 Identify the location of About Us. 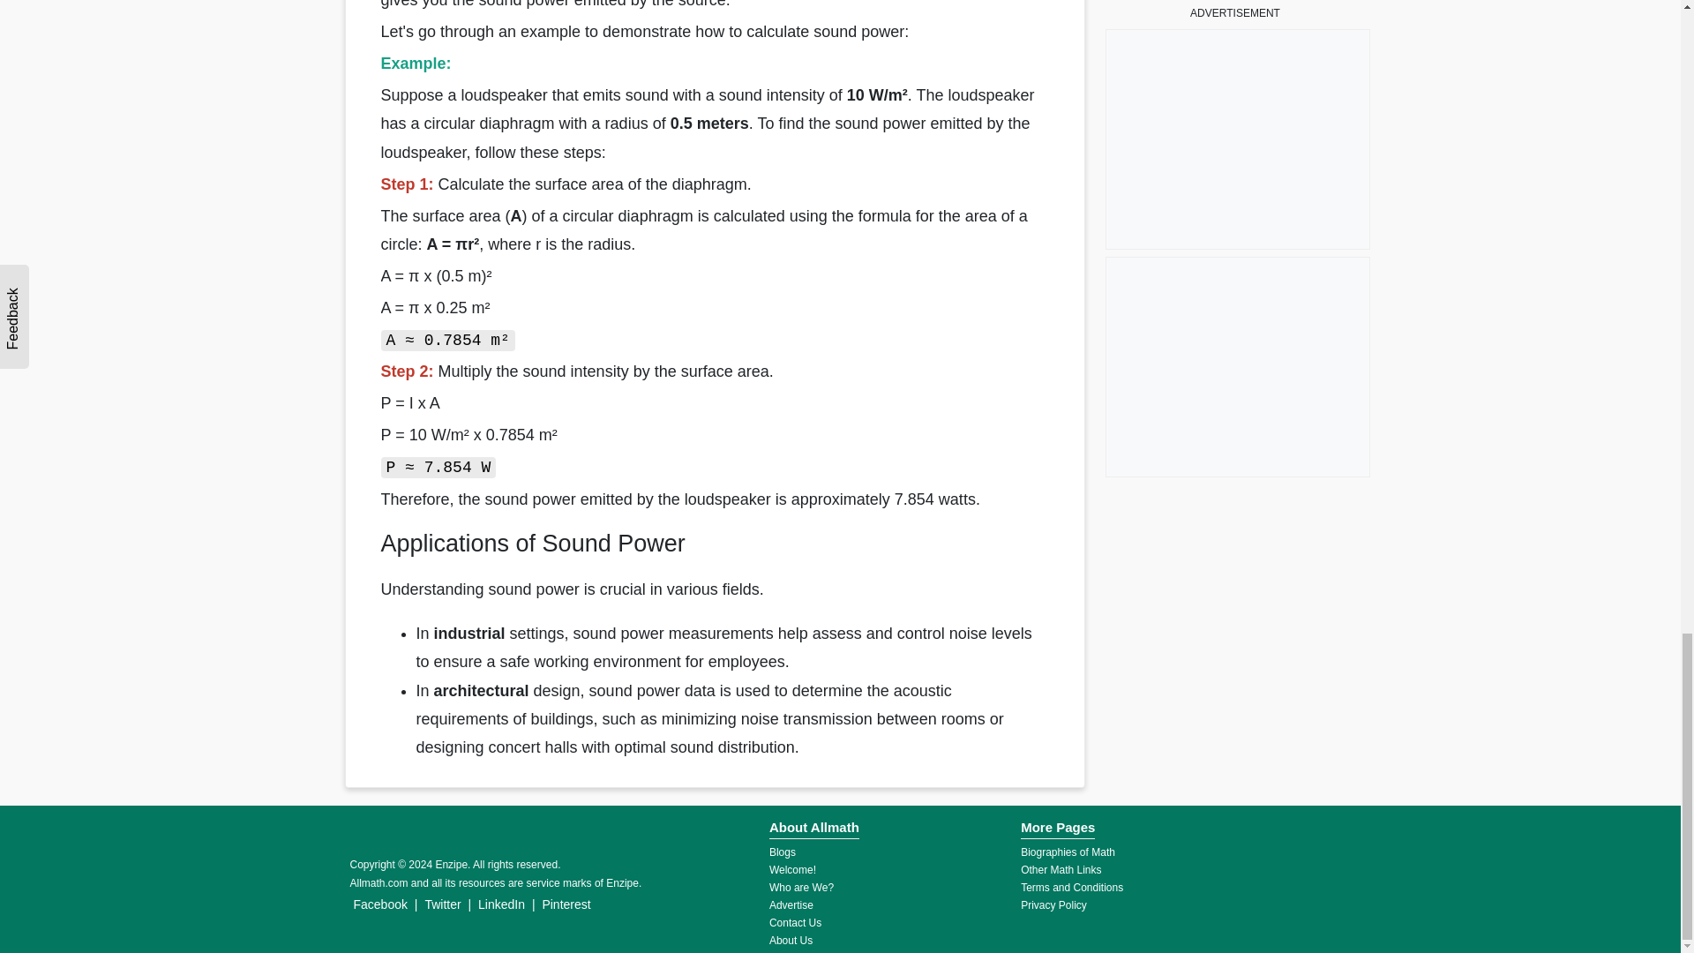
(791, 941).